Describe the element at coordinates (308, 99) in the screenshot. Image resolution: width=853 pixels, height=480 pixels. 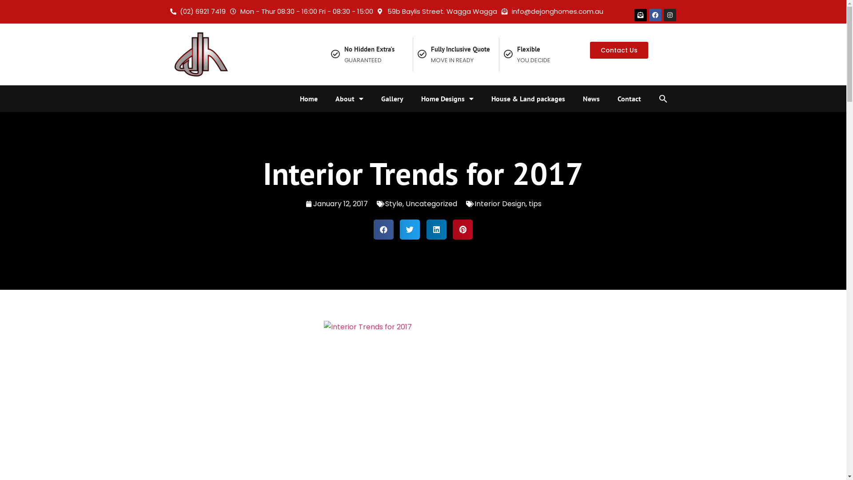
I see `Home` at that location.